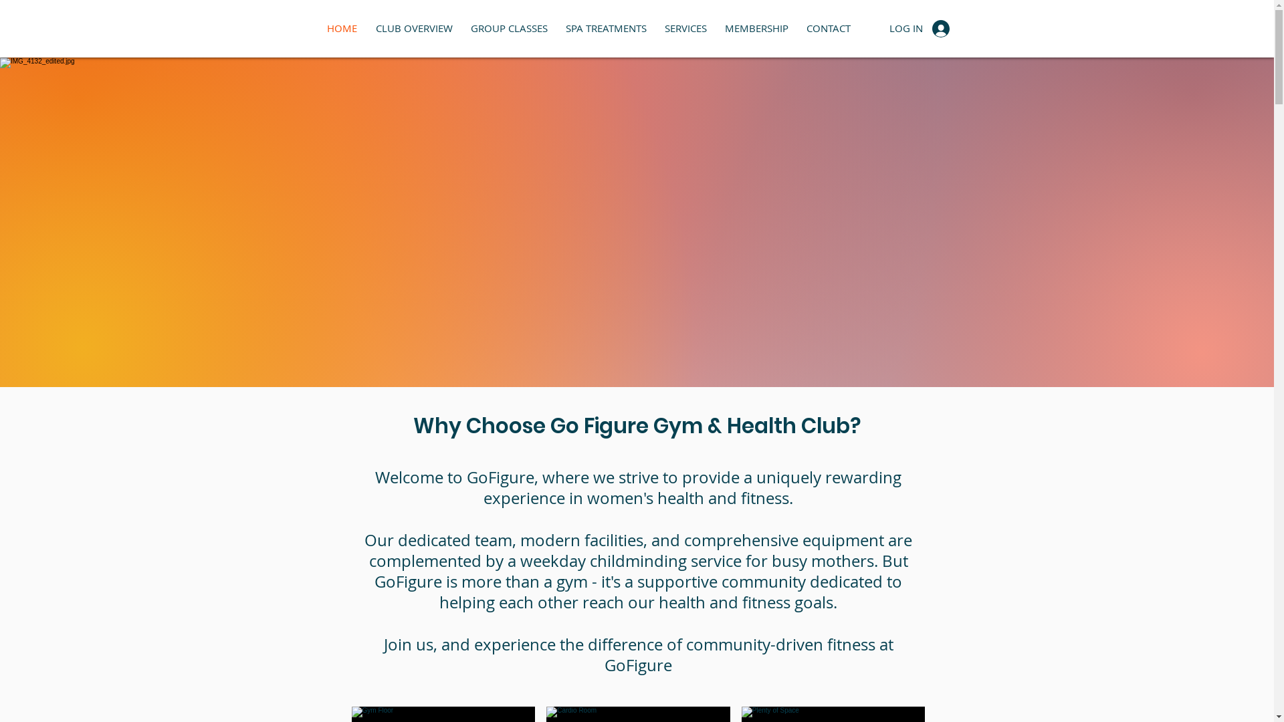 Image resolution: width=1284 pixels, height=722 pixels. I want to click on MEMBERSHIP, so click(756, 28).